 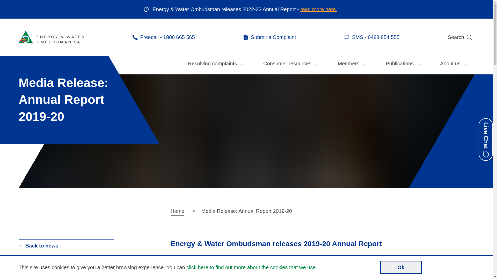 I want to click on About us, so click(x=454, y=64).